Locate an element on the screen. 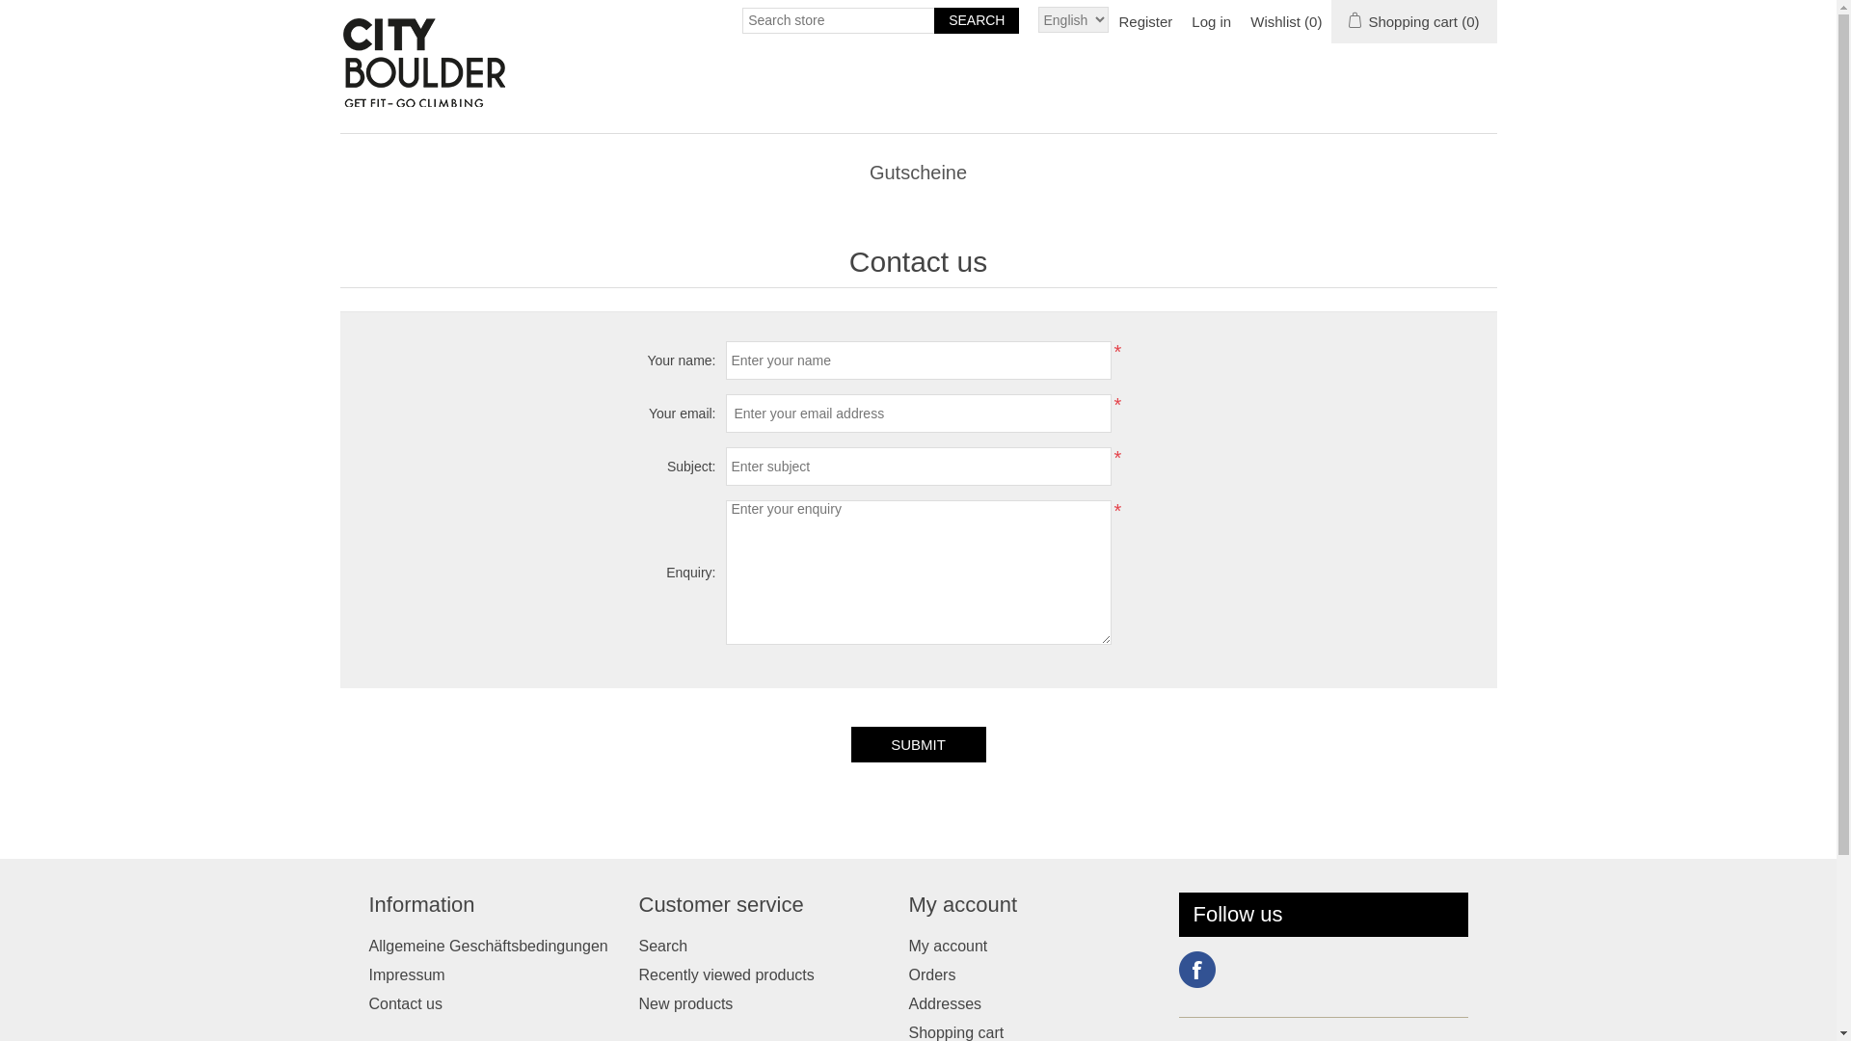 Image resolution: width=1851 pixels, height=1041 pixels. Log in is located at coordinates (1211, 21).